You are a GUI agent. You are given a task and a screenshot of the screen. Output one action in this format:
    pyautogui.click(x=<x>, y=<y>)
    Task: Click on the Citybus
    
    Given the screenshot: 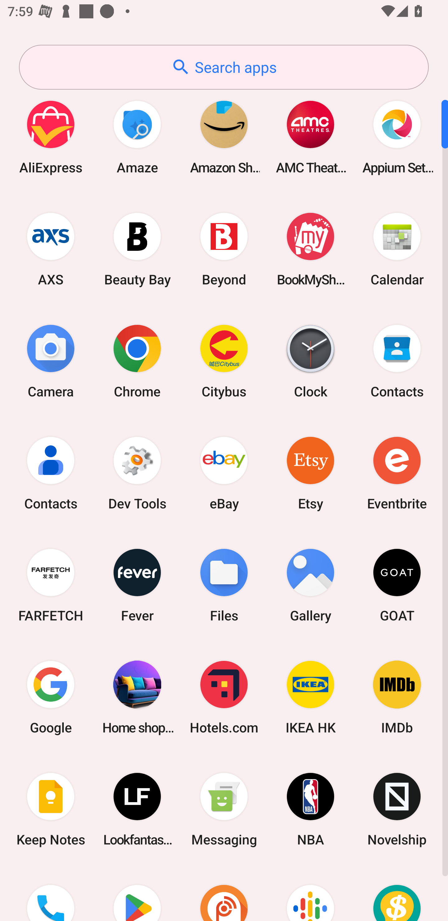 What is the action you would take?
    pyautogui.click(x=224, y=361)
    